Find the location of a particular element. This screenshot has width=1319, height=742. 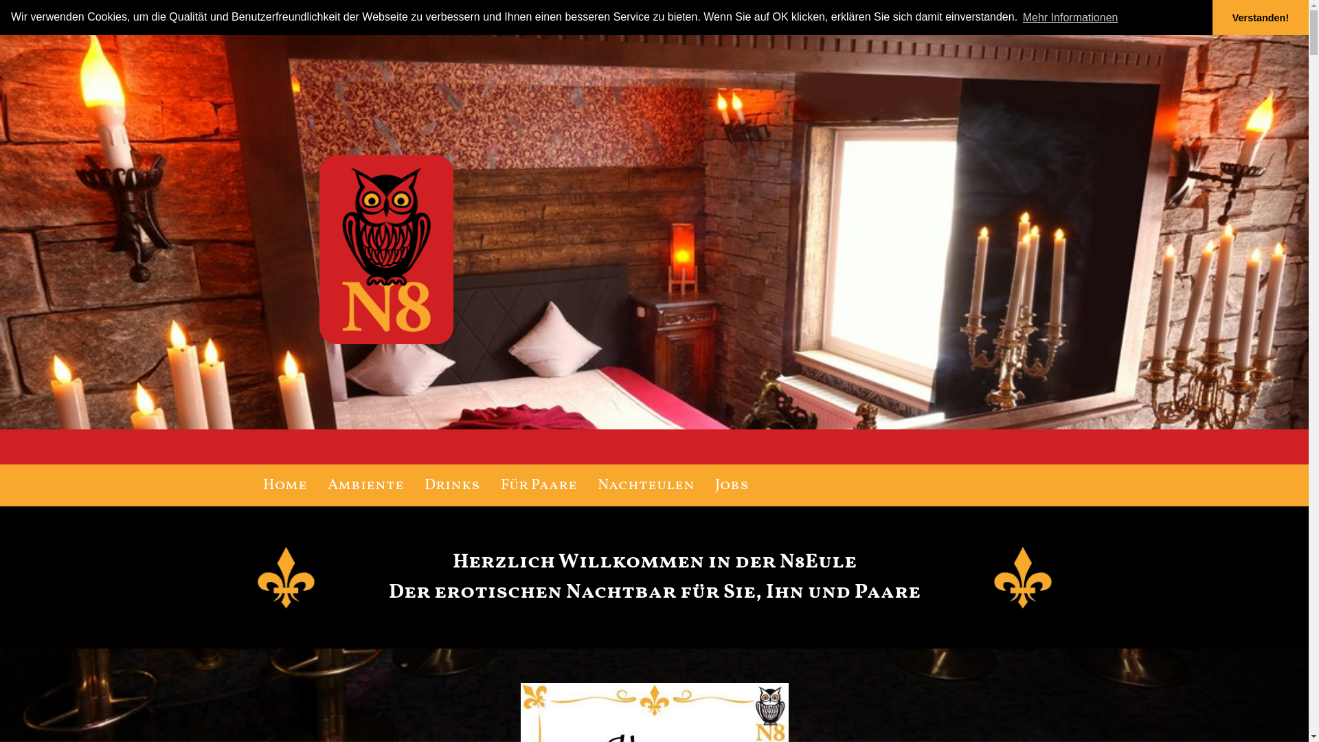

Ambiente is located at coordinates (365, 485).